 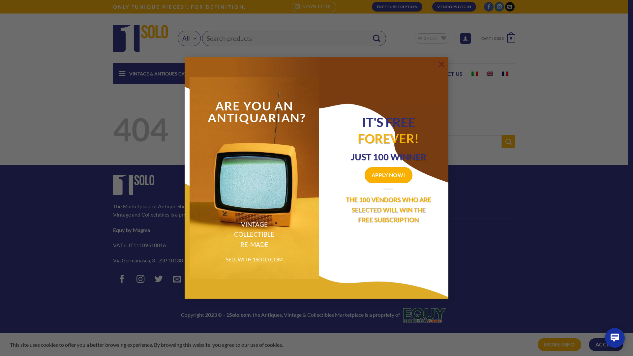 What do you see at coordinates (140, 280) in the screenshot?
I see `Follow on Instagram` at bounding box center [140, 280].